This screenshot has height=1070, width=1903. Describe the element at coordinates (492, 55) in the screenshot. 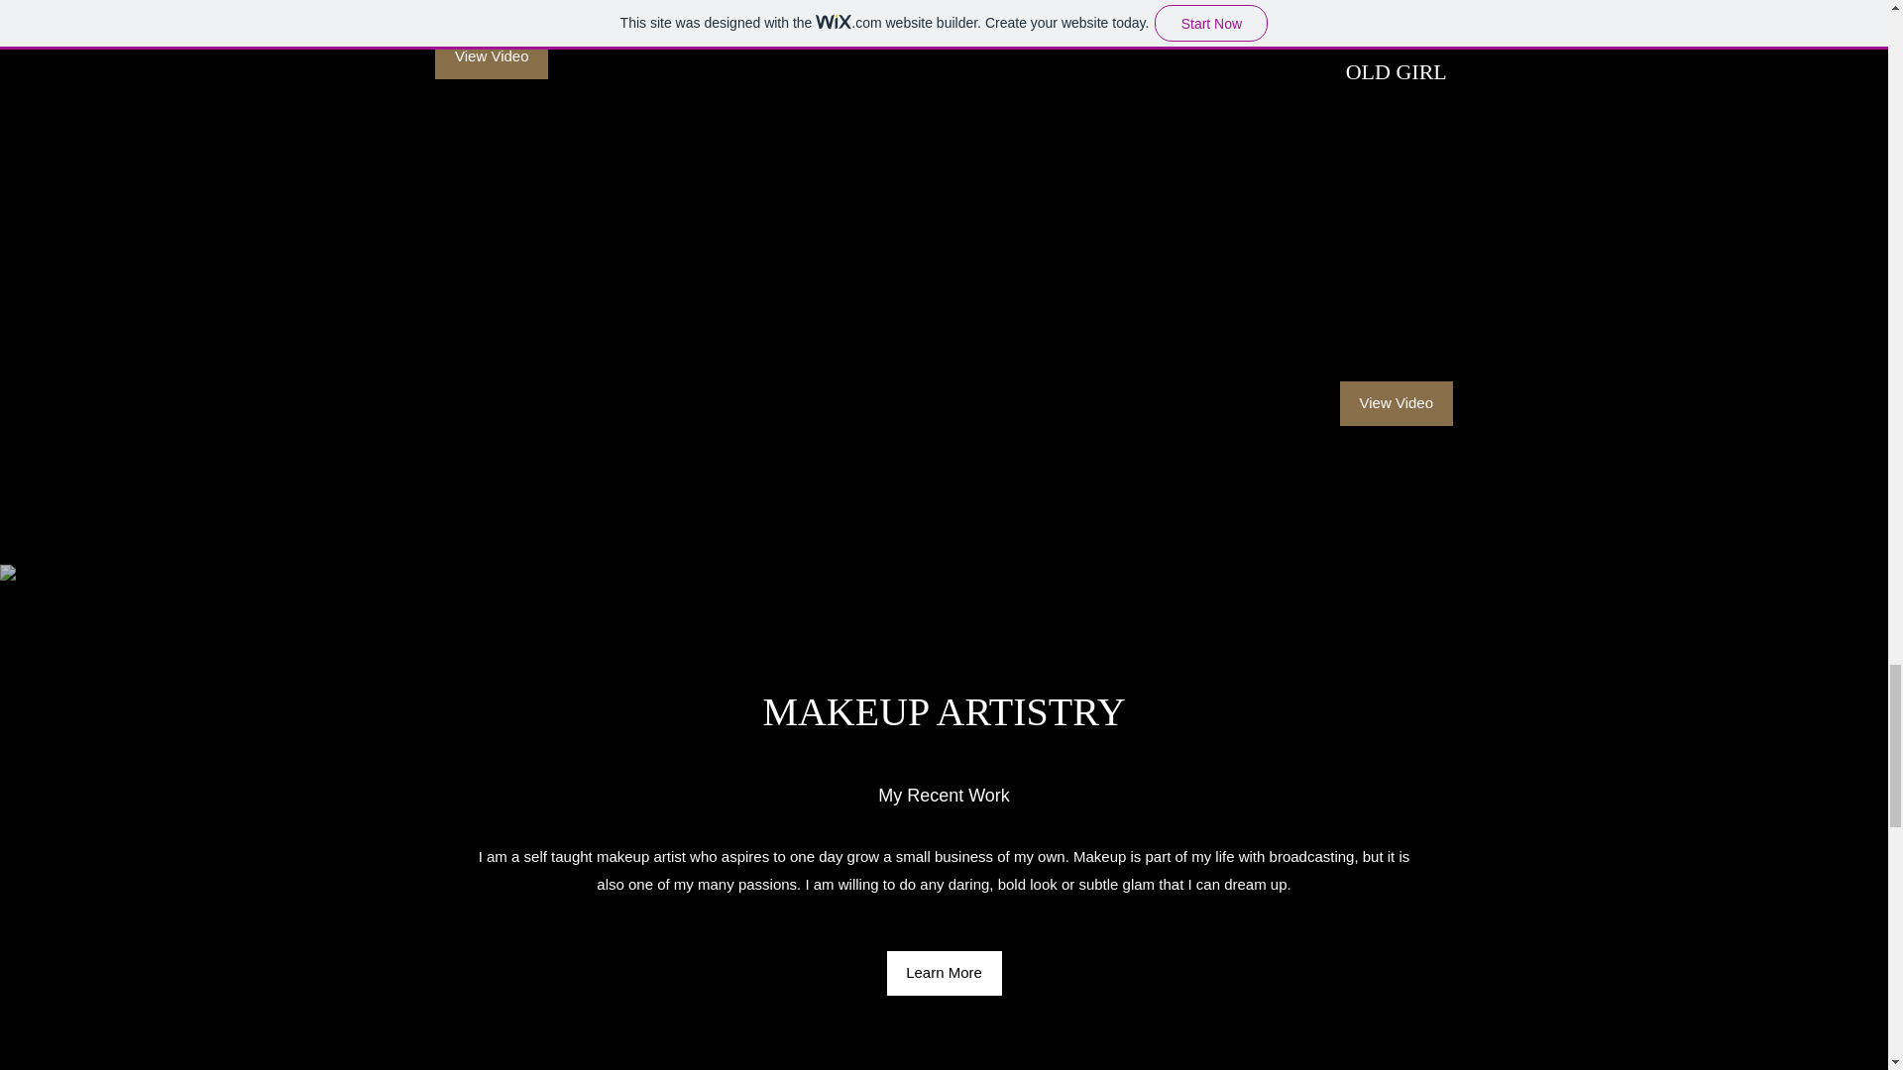

I see `View Video` at that location.